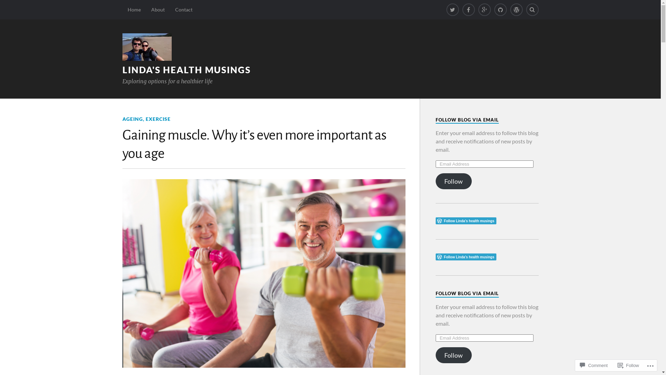  I want to click on Follow Button, so click(487, 221).